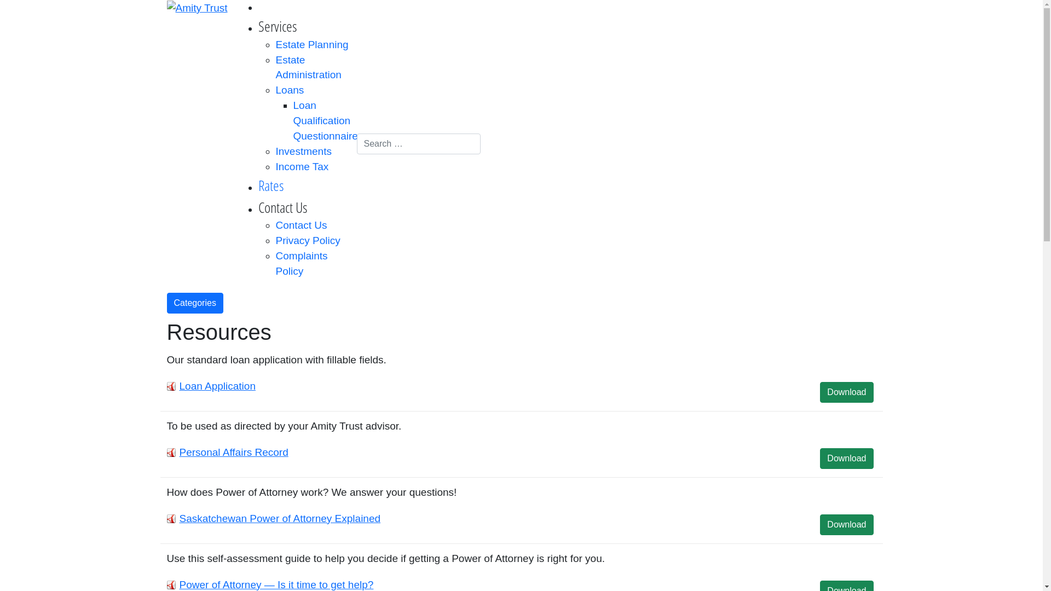 The image size is (1051, 591). I want to click on Estate Administration, so click(309, 68).